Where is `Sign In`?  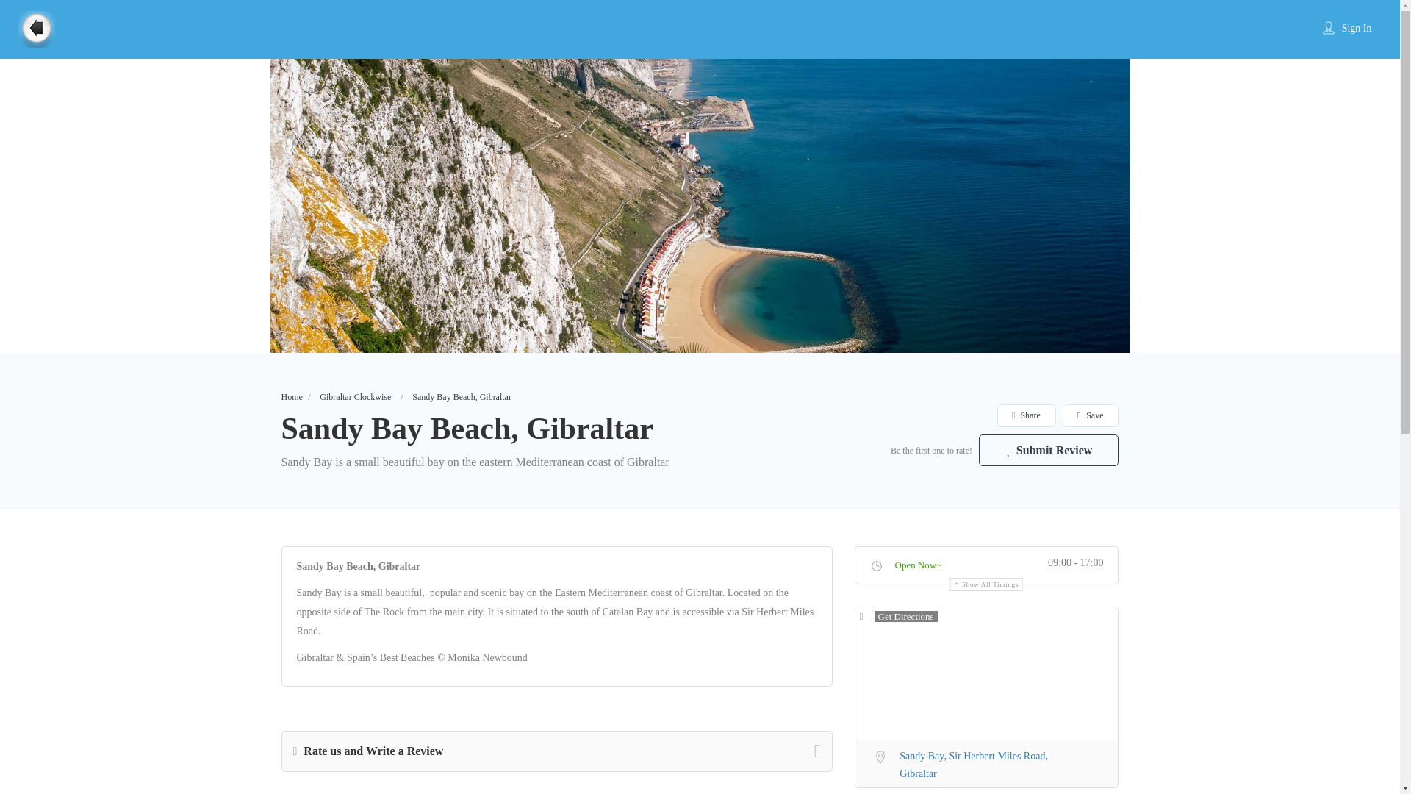
Sign In is located at coordinates (1357, 28).